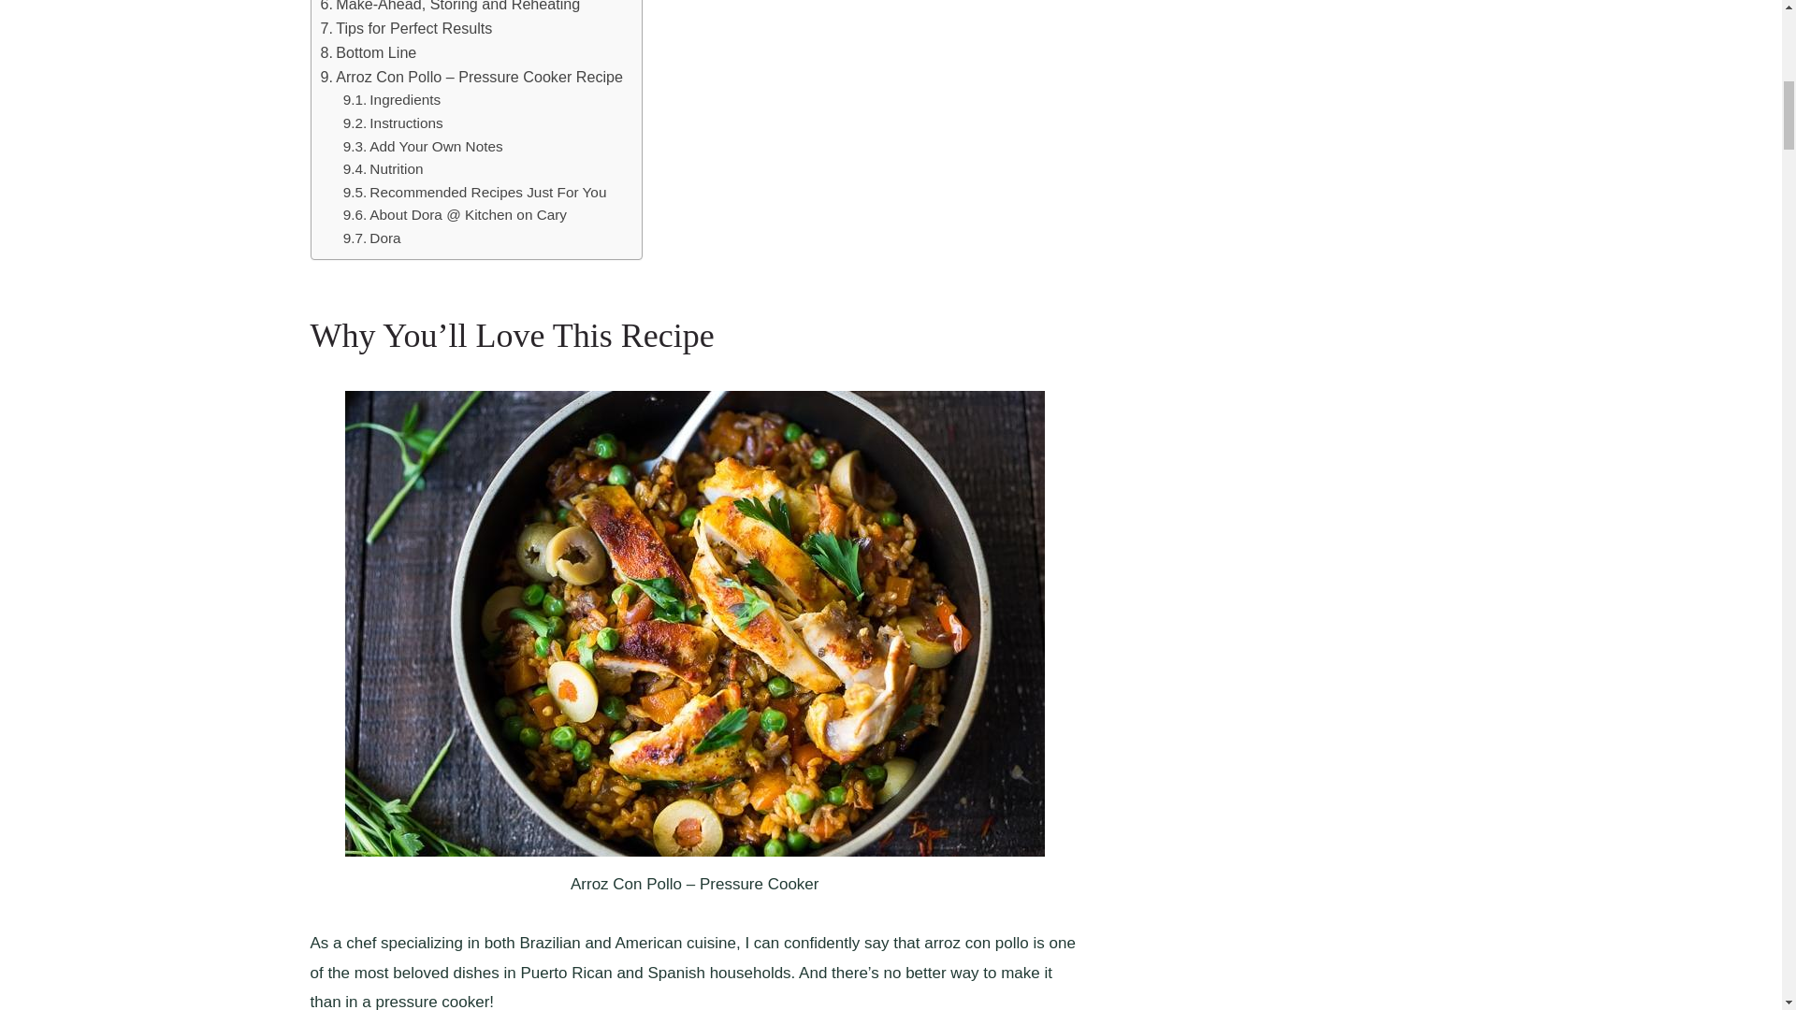 The width and height of the screenshot is (1796, 1010). What do you see at coordinates (474, 193) in the screenshot?
I see `Recommended Recipes Just For You` at bounding box center [474, 193].